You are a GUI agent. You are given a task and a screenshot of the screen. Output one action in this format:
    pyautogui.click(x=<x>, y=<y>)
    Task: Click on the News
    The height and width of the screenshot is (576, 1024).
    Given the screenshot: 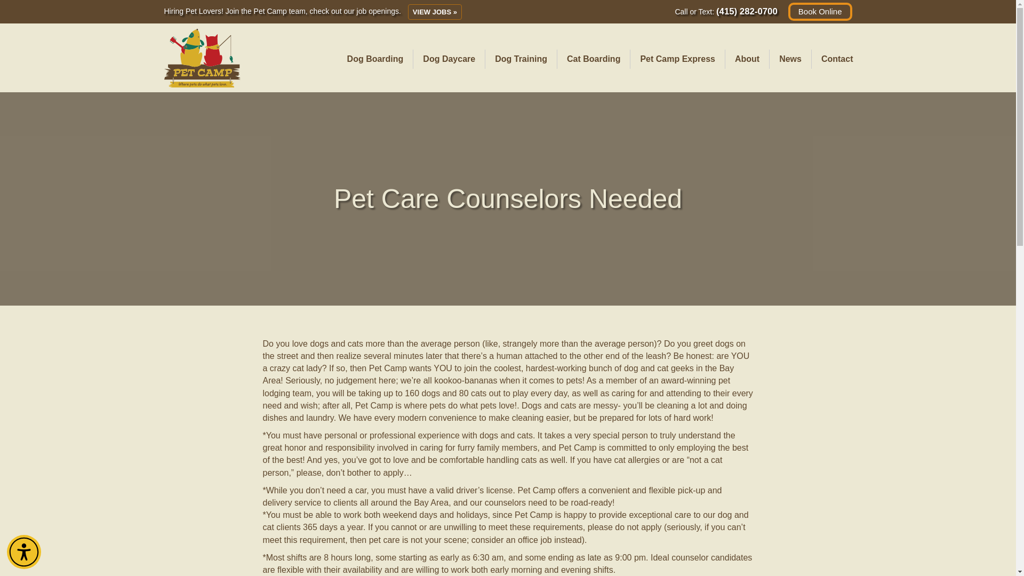 What is the action you would take?
    pyautogui.click(x=790, y=59)
    